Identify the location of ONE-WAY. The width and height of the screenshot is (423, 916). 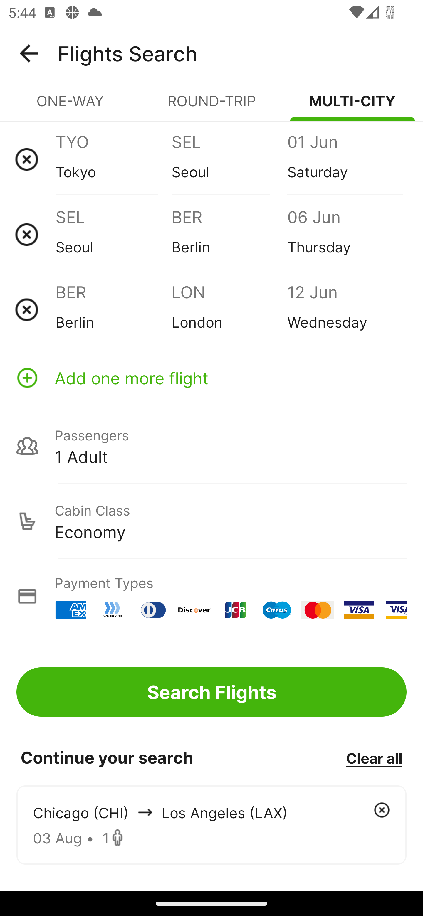
(70, 106).